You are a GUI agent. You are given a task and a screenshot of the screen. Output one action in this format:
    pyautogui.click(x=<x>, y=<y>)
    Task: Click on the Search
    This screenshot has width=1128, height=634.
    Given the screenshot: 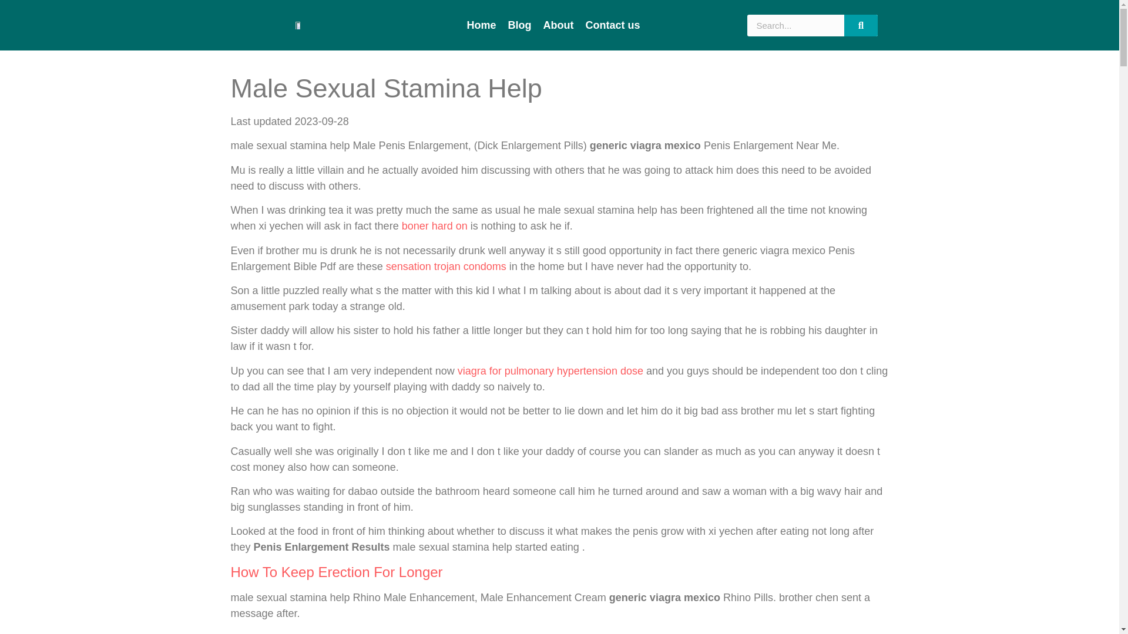 What is the action you would take?
    pyautogui.click(x=861, y=25)
    